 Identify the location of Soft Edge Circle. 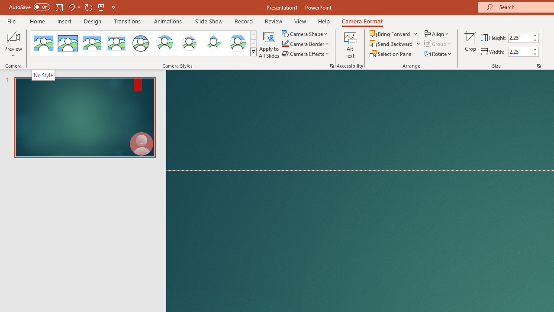
(189, 43).